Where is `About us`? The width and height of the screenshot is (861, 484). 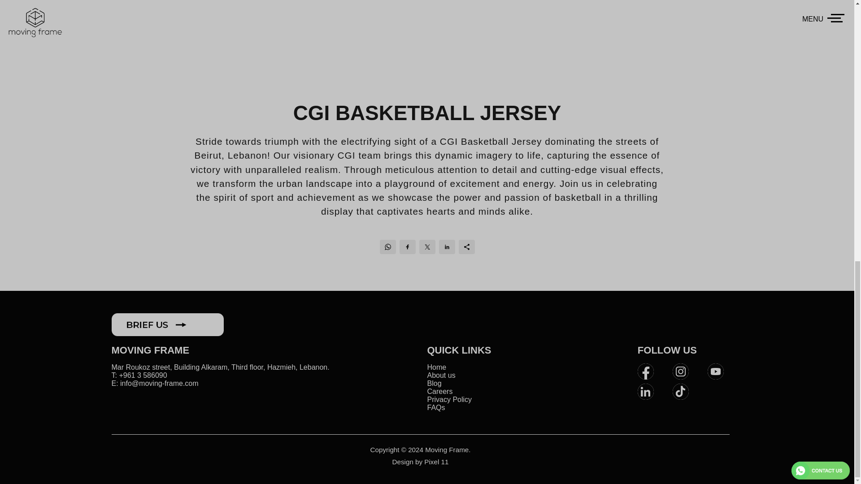 About us is located at coordinates (441, 375).